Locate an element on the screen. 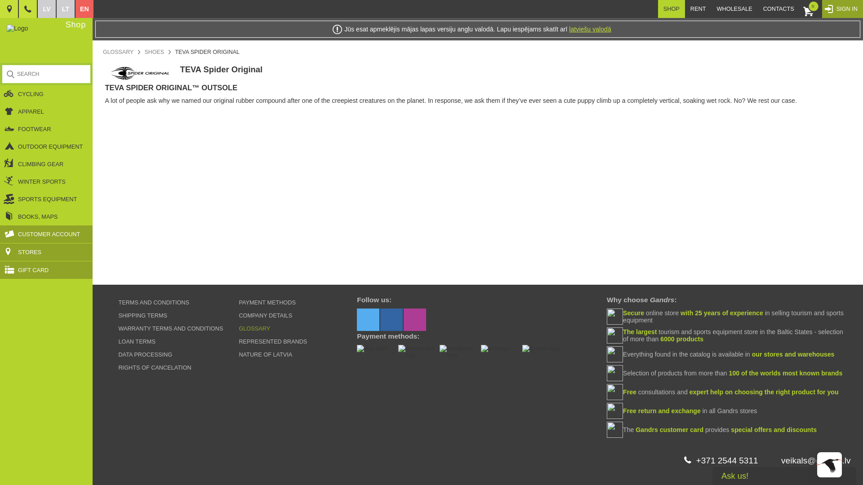  Twitter is located at coordinates (368, 319).